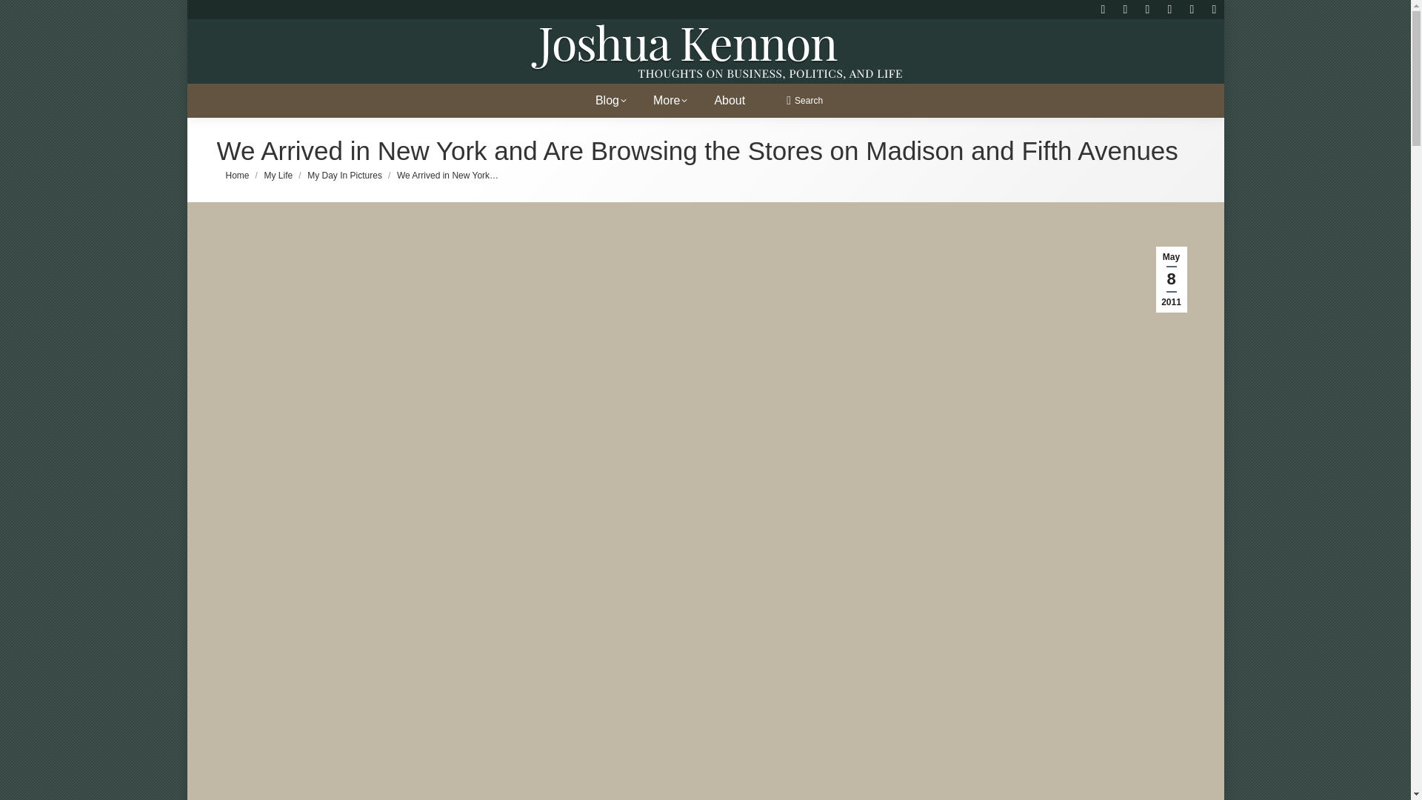  I want to click on Instagram page opens in new window, so click(1124, 9).